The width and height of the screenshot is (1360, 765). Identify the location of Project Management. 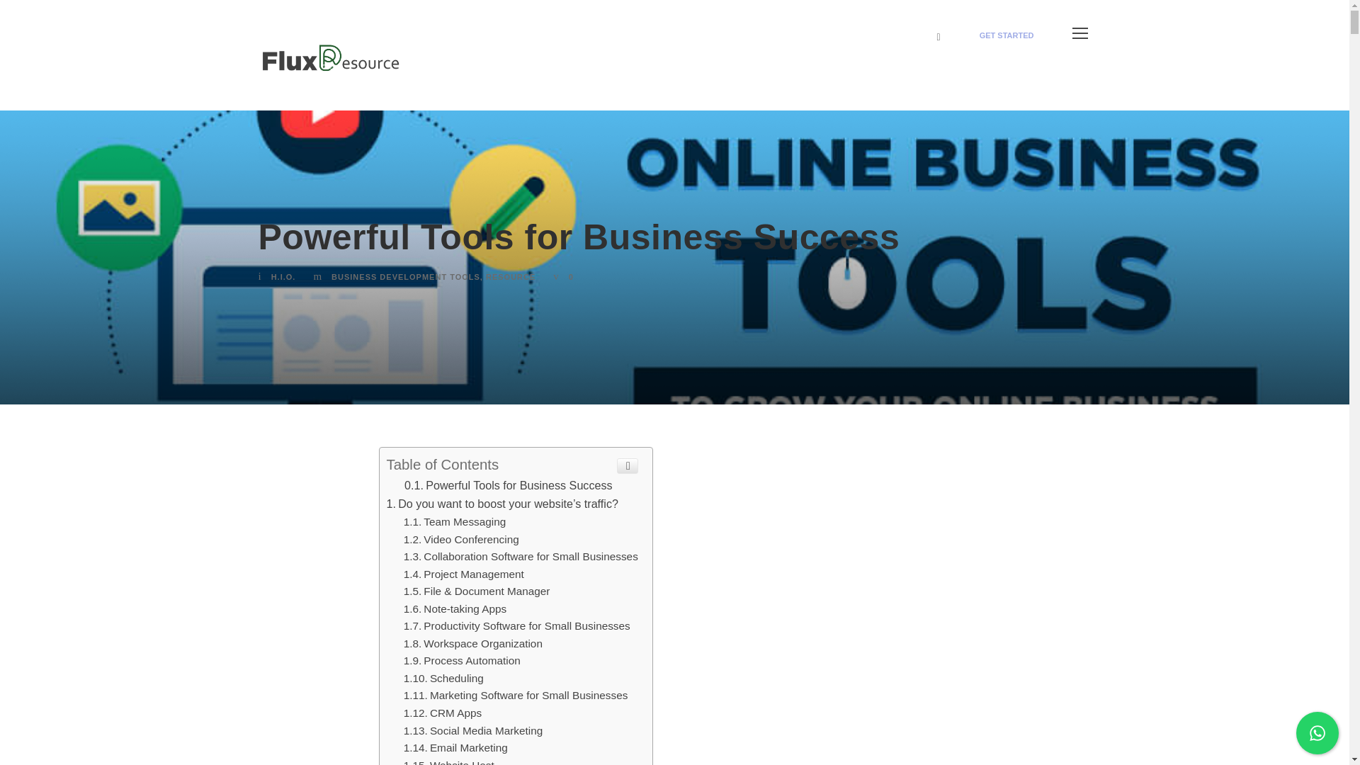
(463, 574).